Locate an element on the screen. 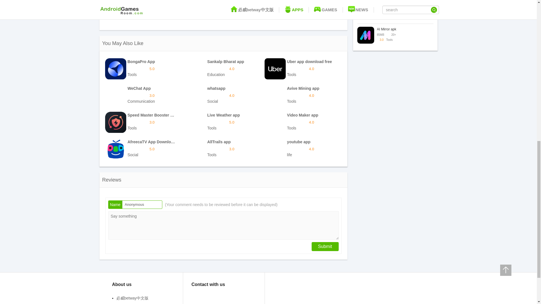 The width and height of the screenshot is (541, 304). Download is located at coordinates (143, 95).